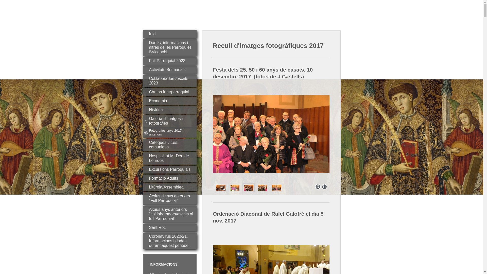 The image size is (487, 274). Describe the element at coordinates (169, 70) in the screenshot. I see `Activitats Setmanals` at that location.